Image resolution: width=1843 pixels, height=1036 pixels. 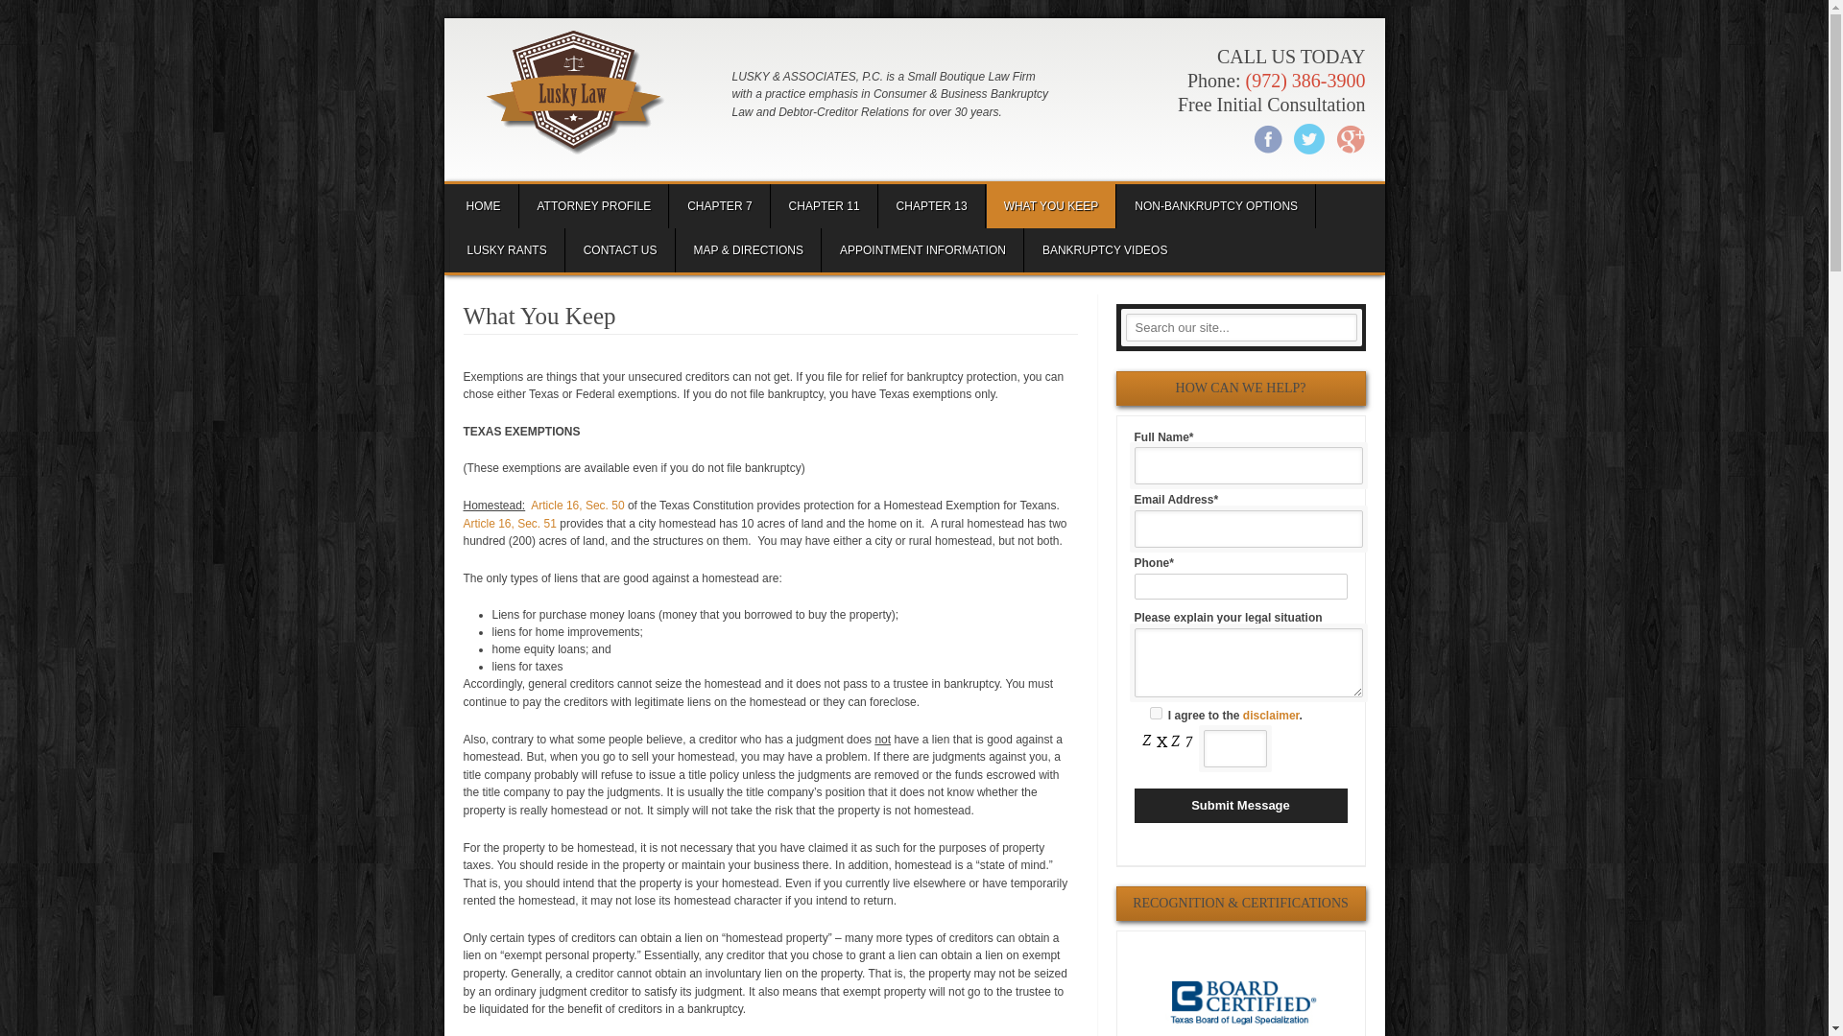 I want to click on CHAPTER 13, so click(x=932, y=205).